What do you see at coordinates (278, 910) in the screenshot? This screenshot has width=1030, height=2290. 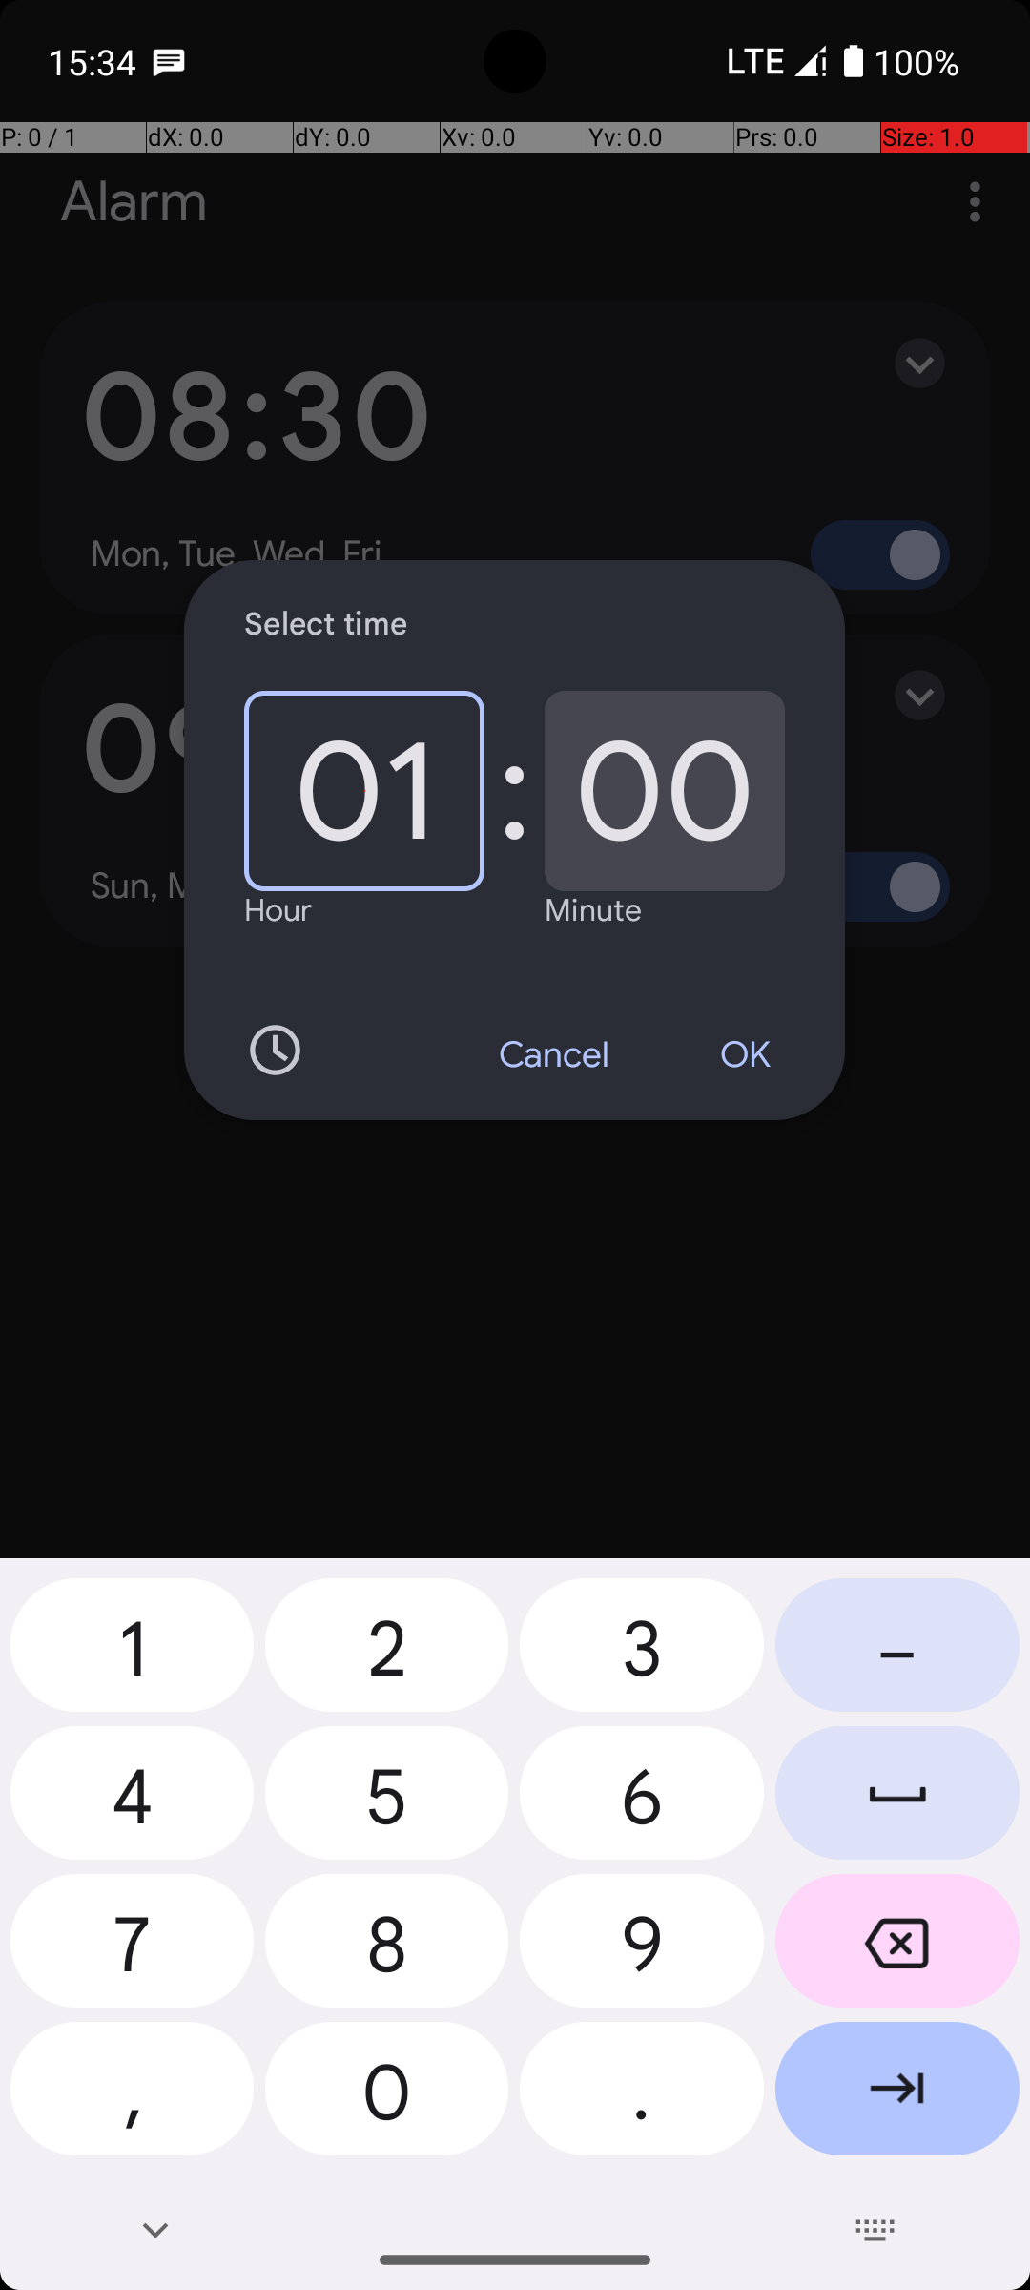 I see `Hour` at bounding box center [278, 910].